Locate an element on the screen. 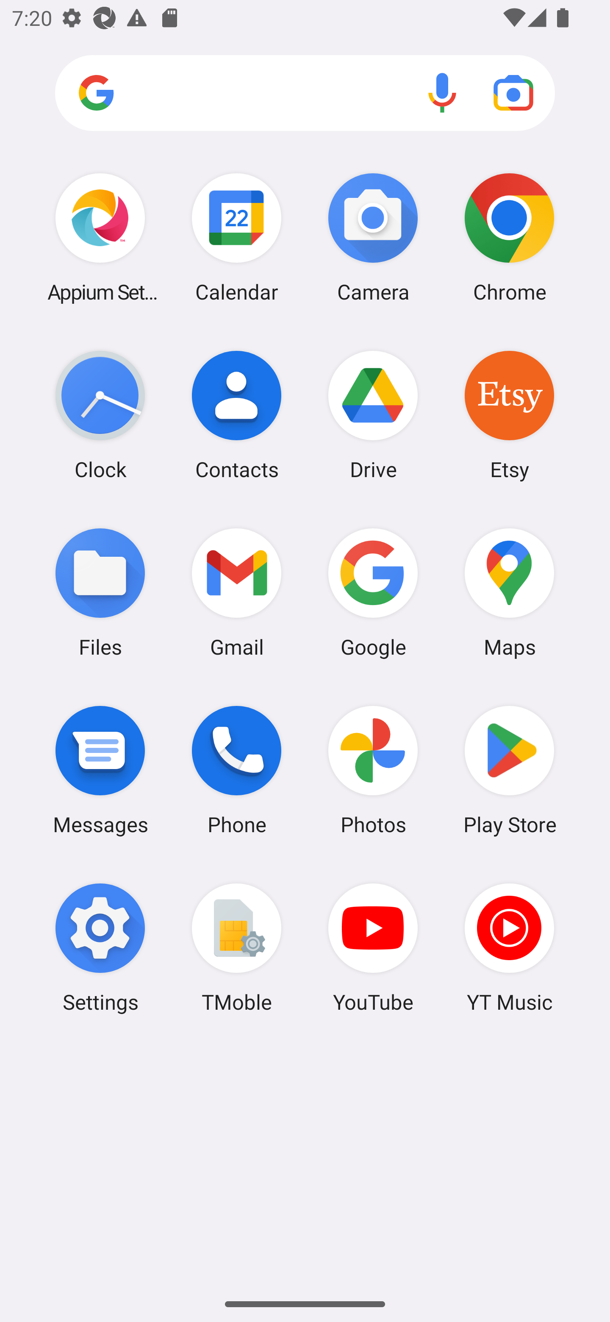  Chrome is located at coordinates (509, 237).